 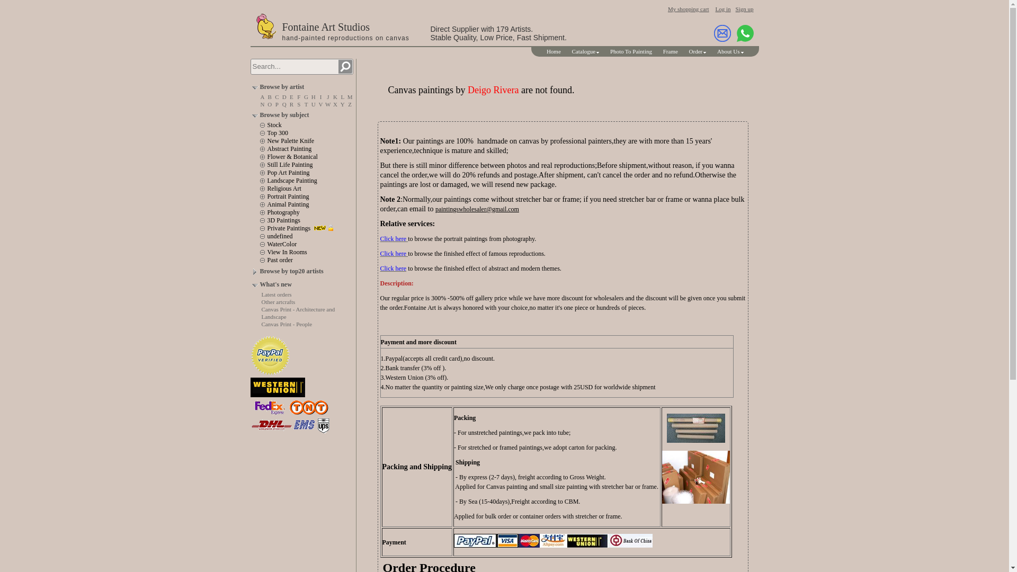 I want to click on My shopping cart, so click(x=689, y=8).